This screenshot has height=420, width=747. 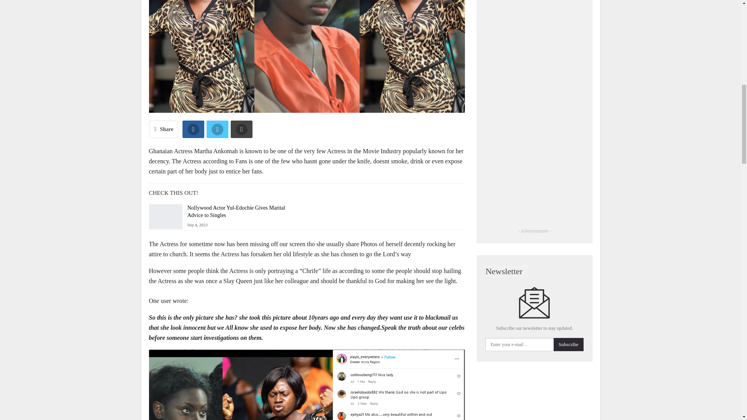 What do you see at coordinates (165, 216) in the screenshot?
I see `Nollywood Actor Yul-Edochie Gives Marital Advice to Singles` at bounding box center [165, 216].